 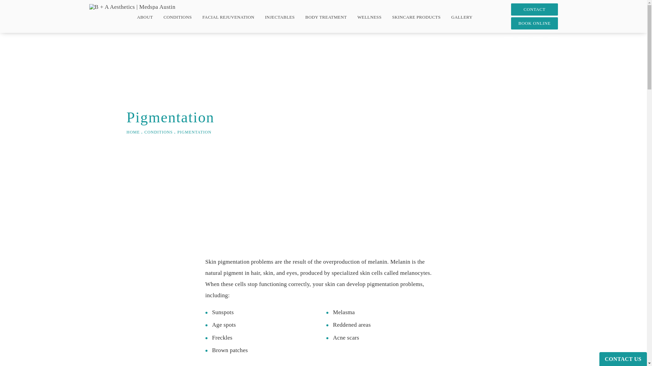 I want to click on CONDITIONS, so click(x=177, y=17).